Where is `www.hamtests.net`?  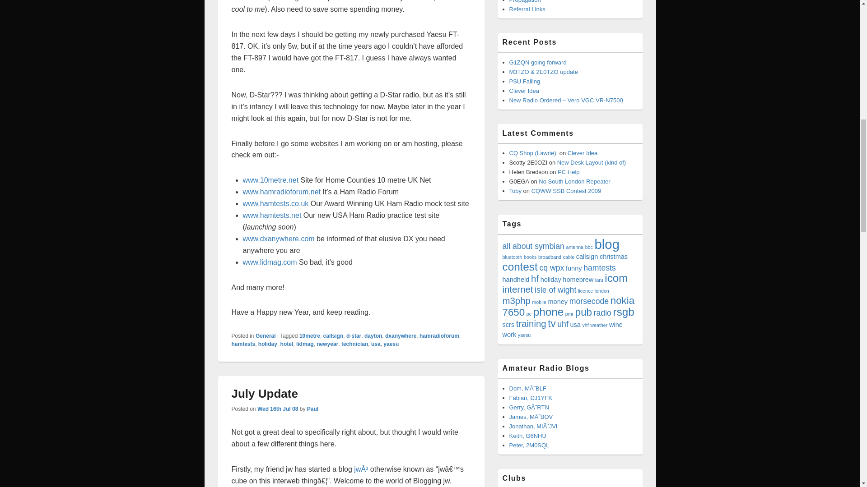
www.hamtests.net is located at coordinates (272, 215).